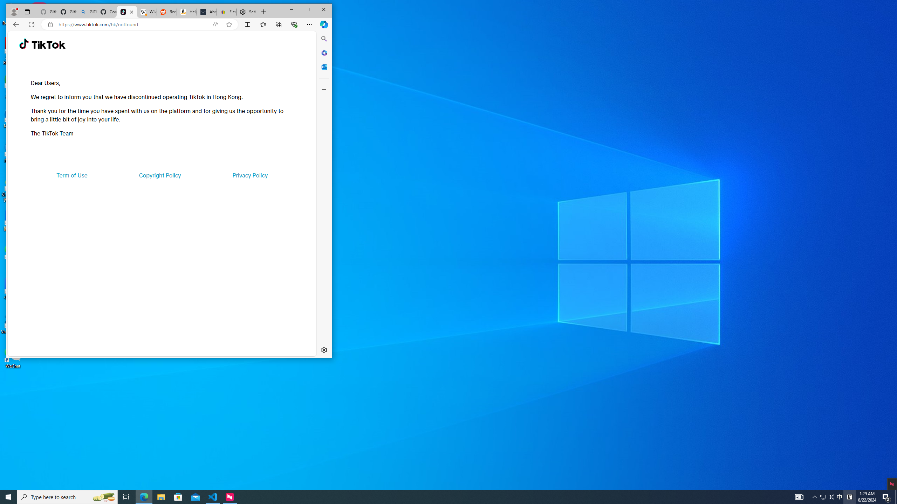 This screenshot has width=897, height=504. I want to click on Microsoft Edge - 1 running window, so click(144, 497).